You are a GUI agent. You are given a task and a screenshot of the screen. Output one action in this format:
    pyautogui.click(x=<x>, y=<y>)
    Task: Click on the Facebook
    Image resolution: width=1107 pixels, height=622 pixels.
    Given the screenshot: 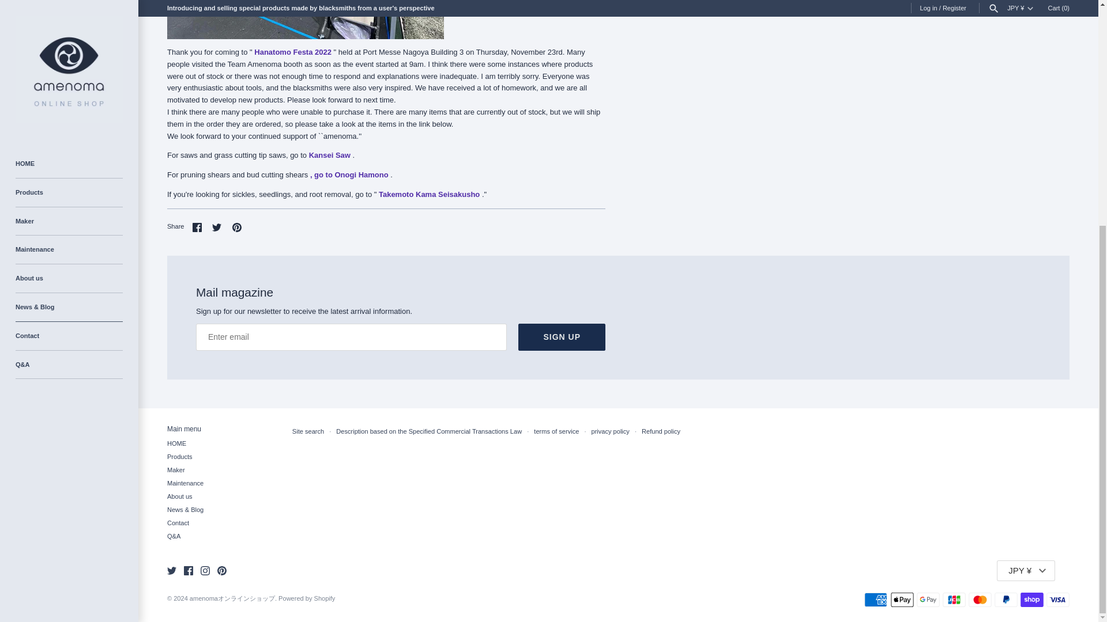 What is the action you would take?
    pyautogui.click(x=197, y=227)
    